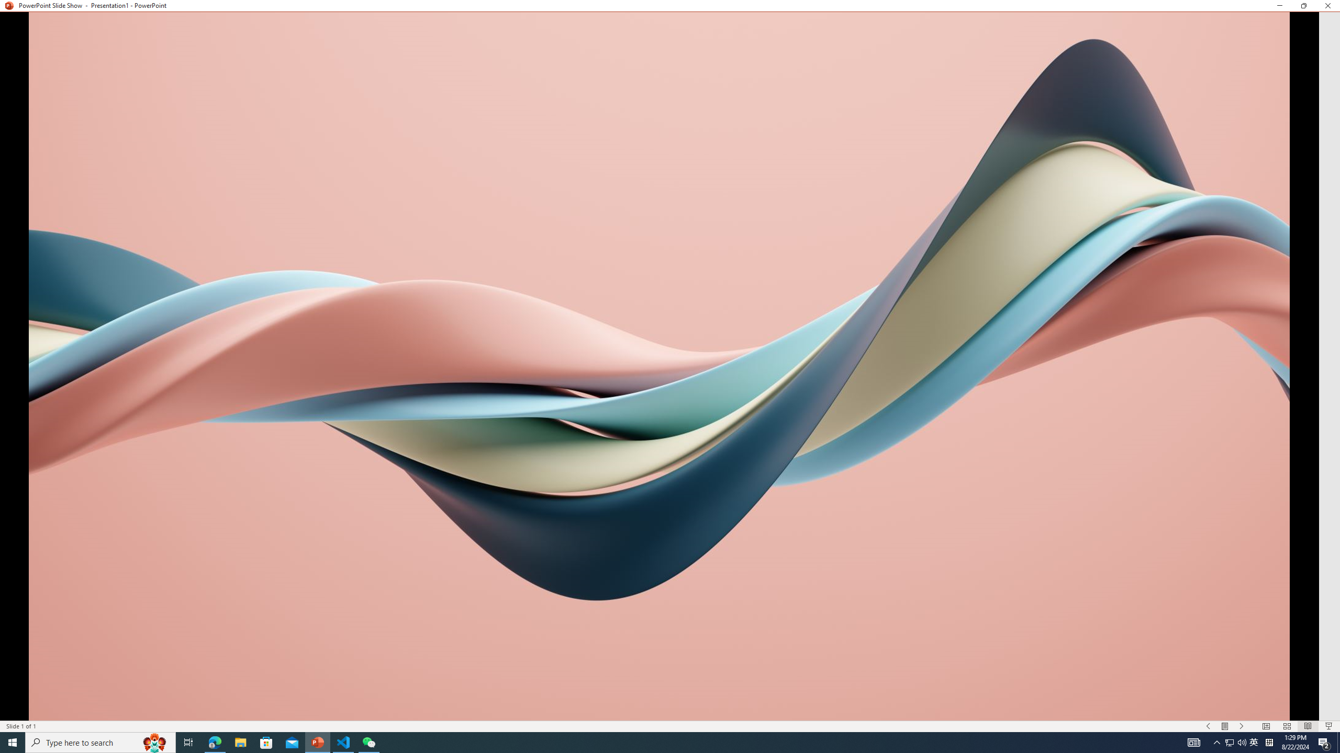 The image size is (1340, 753). I want to click on Slide Show Previous On, so click(1208, 726).